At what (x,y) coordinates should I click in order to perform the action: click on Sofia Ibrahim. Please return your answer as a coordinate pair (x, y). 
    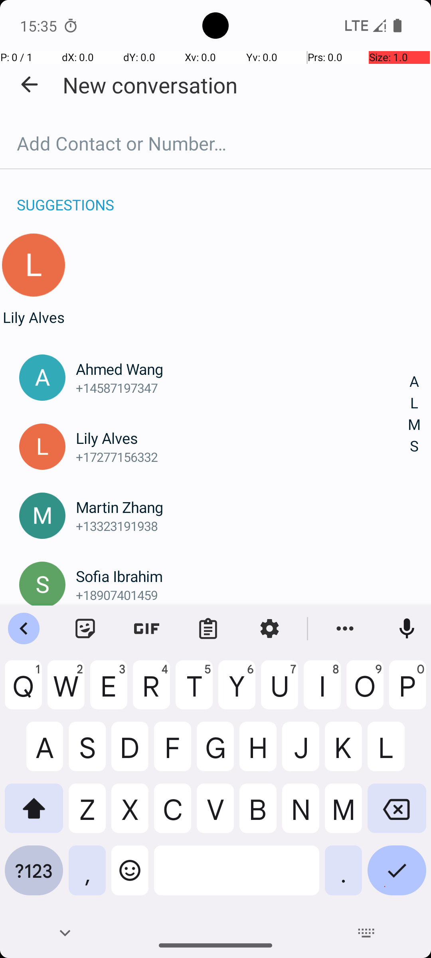
    Looking at the image, I should click on (243, 576).